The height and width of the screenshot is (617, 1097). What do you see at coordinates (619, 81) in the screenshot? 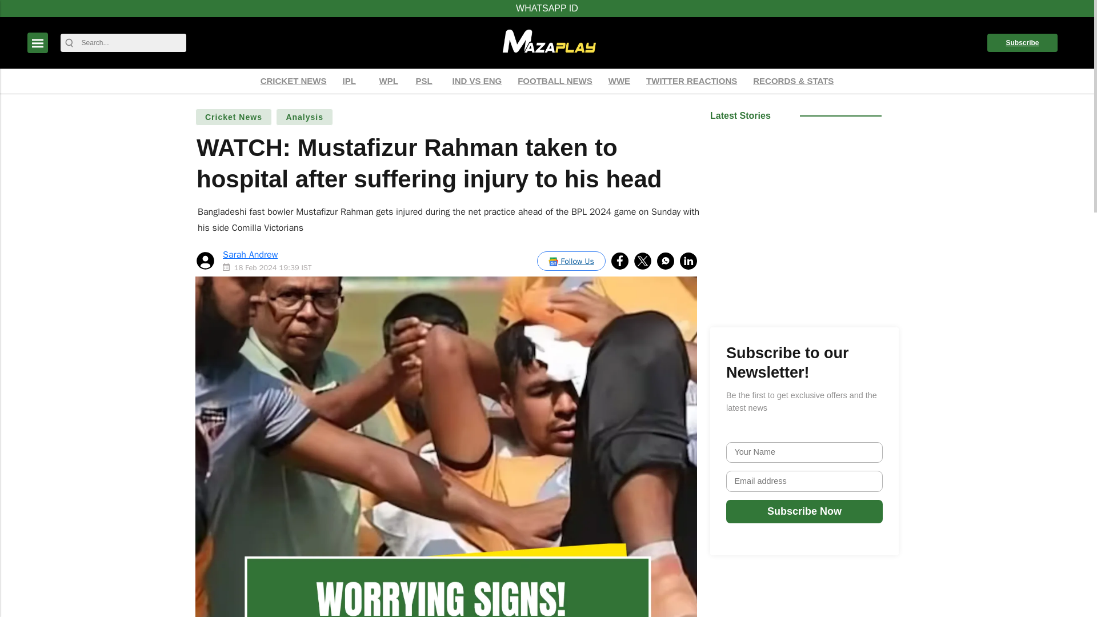
I see `WWE` at bounding box center [619, 81].